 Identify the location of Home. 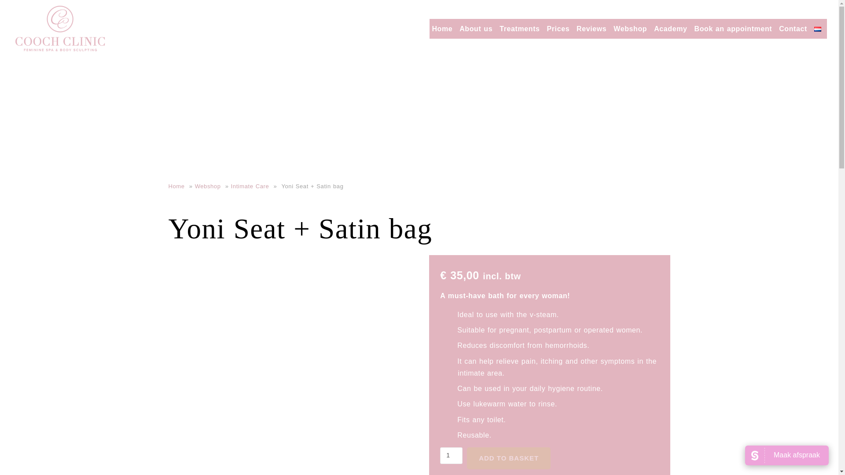
(177, 186).